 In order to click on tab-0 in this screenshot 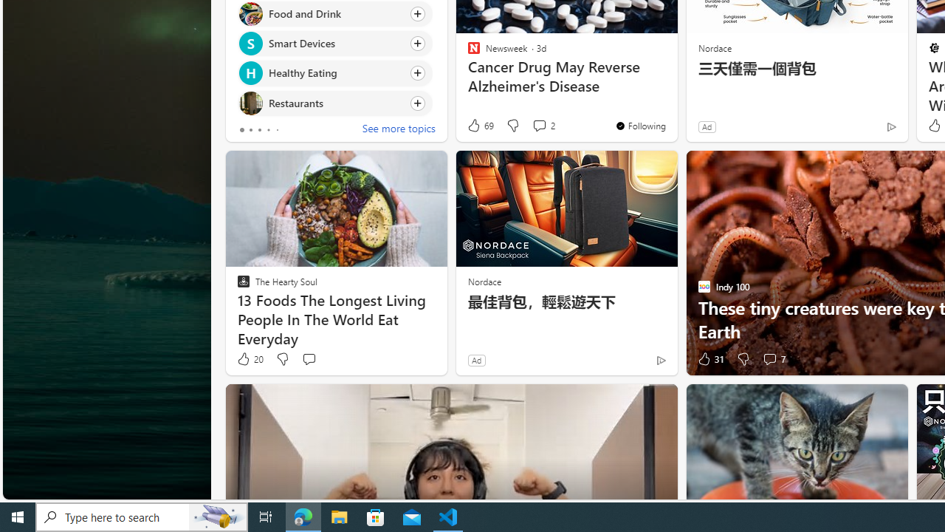, I will do `click(242, 130)`.